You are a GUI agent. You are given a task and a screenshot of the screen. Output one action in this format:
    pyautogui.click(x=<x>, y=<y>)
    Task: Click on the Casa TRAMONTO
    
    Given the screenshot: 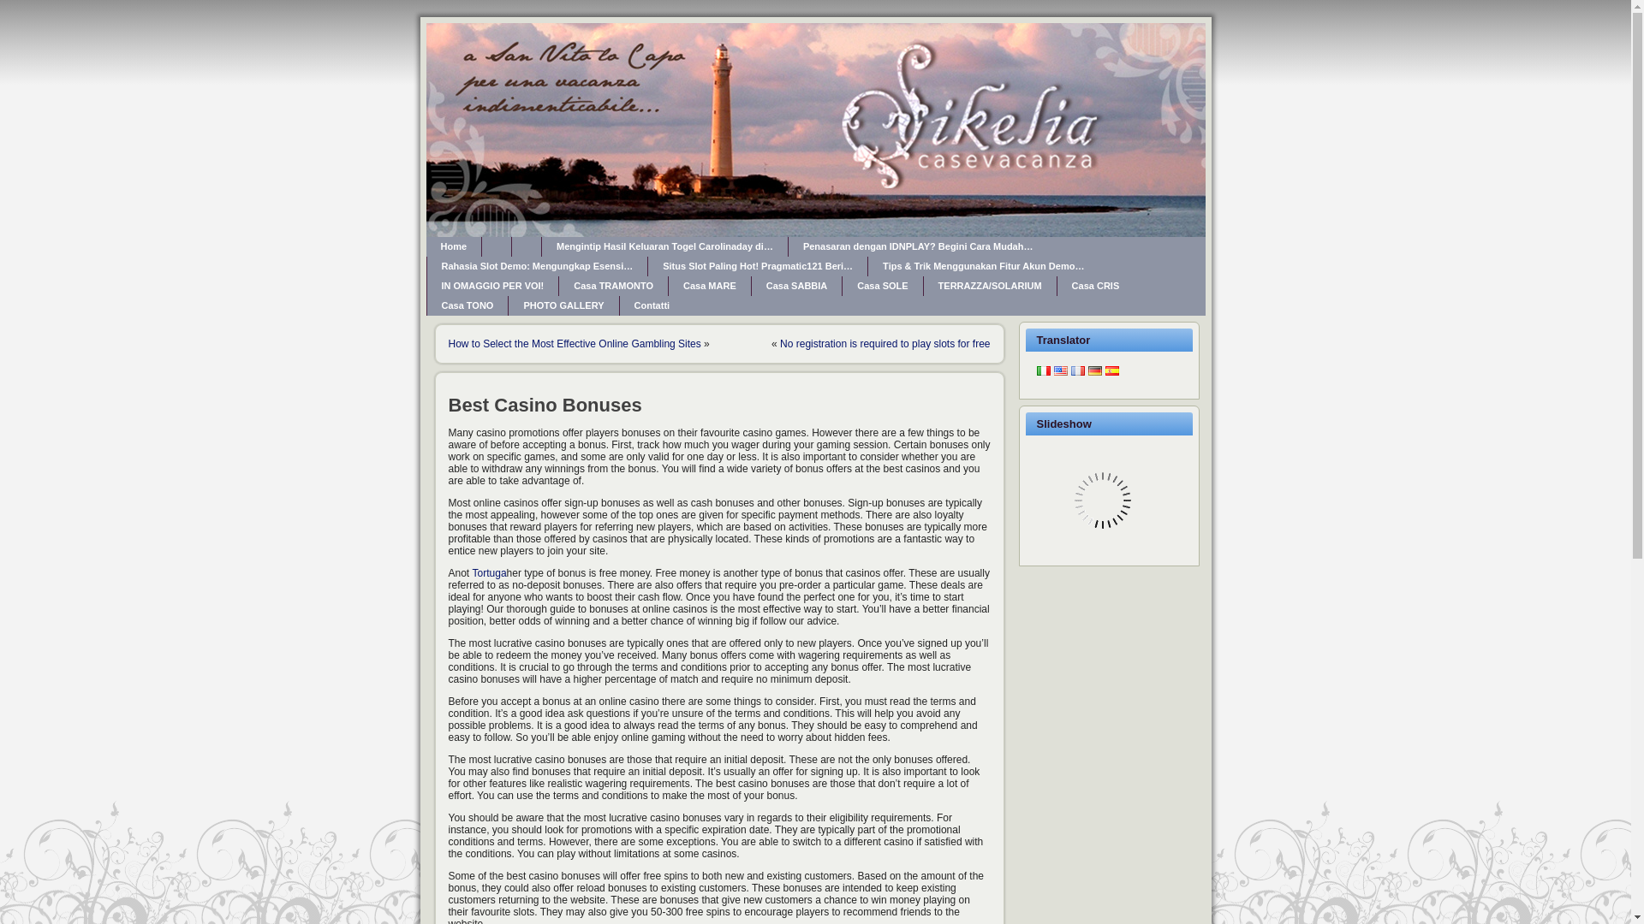 What is the action you would take?
    pyautogui.click(x=613, y=286)
    